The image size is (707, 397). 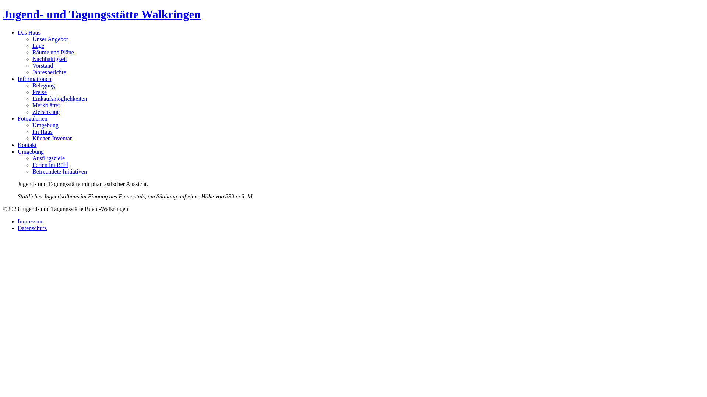 What do you see at coordinates (43, 85) in the screenshot?
I see `Belegung` at bounding box center [43, 85].